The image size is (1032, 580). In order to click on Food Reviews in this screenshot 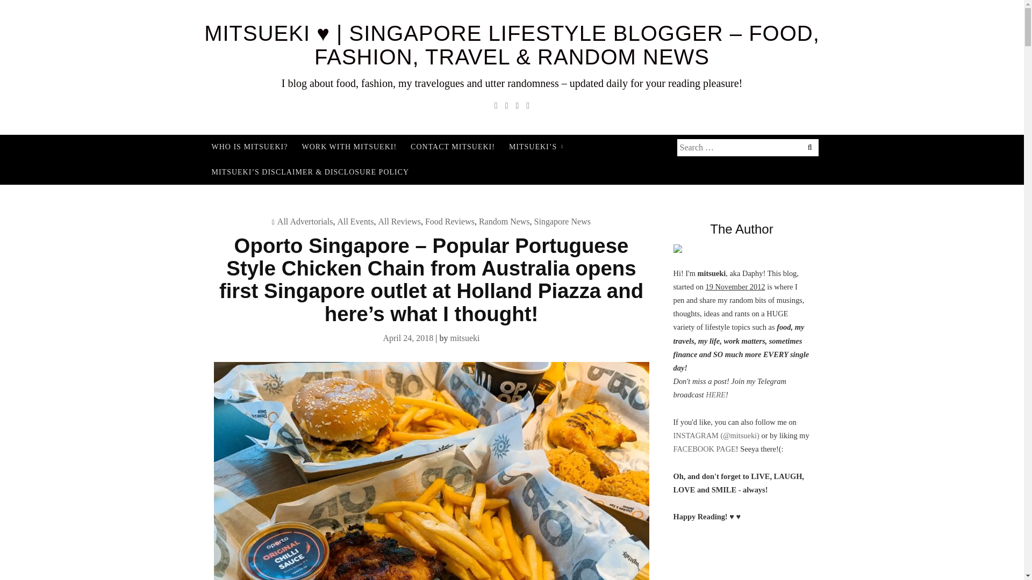, I will do `click(450, 221)`.